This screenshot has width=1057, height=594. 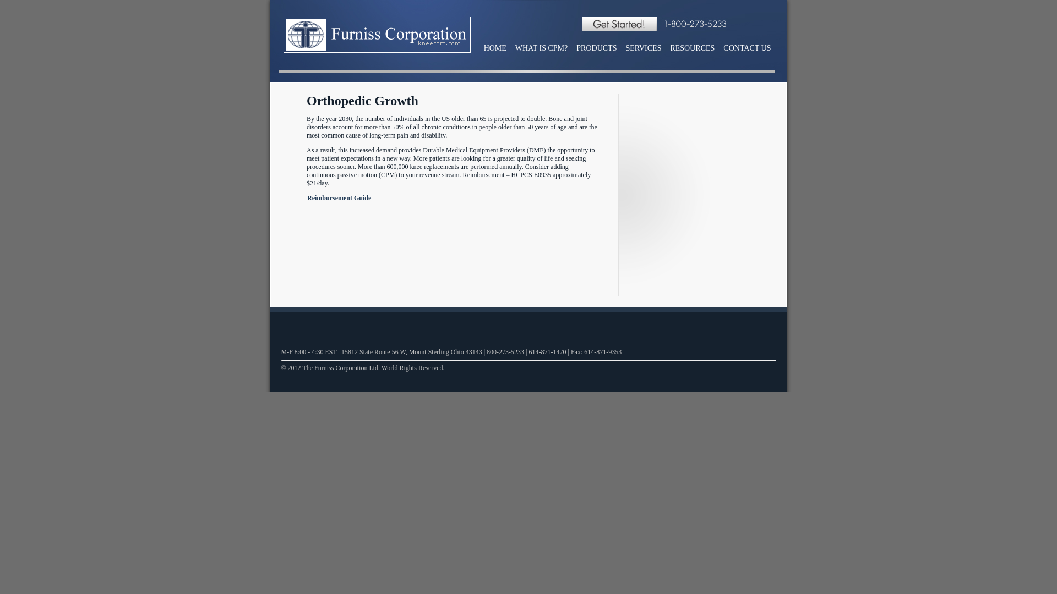 I want to click on WHAT IS CPM?, so click(x=545, y=48).